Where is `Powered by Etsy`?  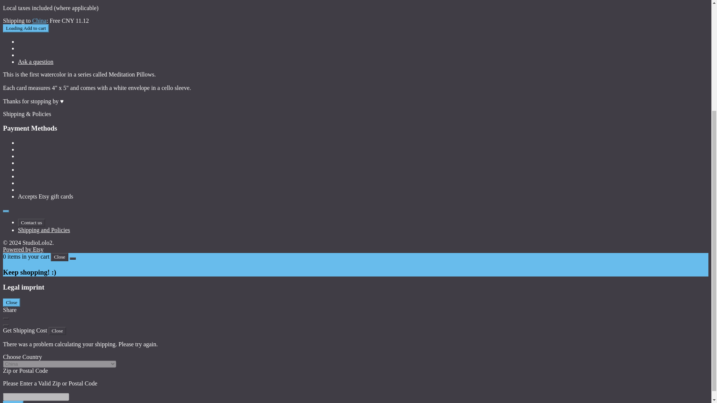 Powered by Etsy is located at coordinates (23, 249).